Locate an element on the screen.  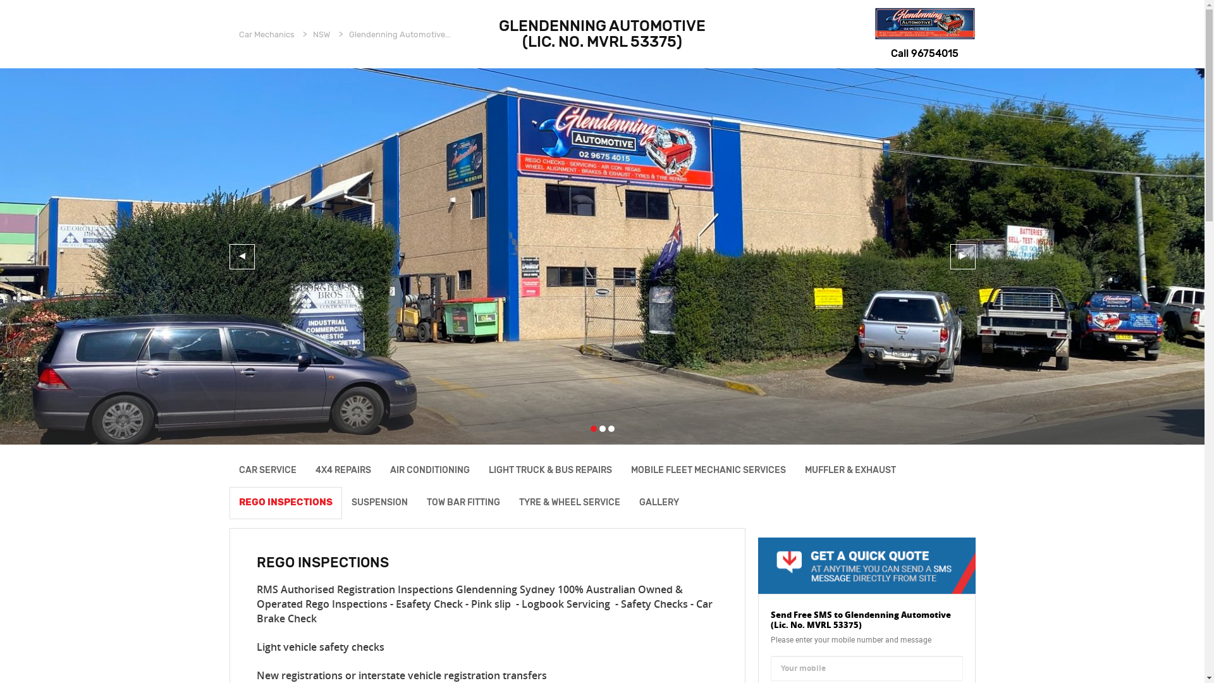
MOBILE FLEET MECHANIC SERVICES is located at coordinates (708, 471).